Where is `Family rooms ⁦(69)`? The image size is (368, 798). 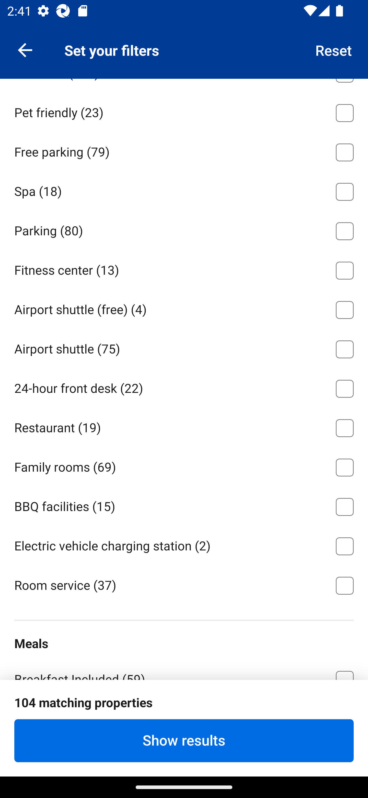 Family rooms ⁦(69) is located at coordinates (184, 465).